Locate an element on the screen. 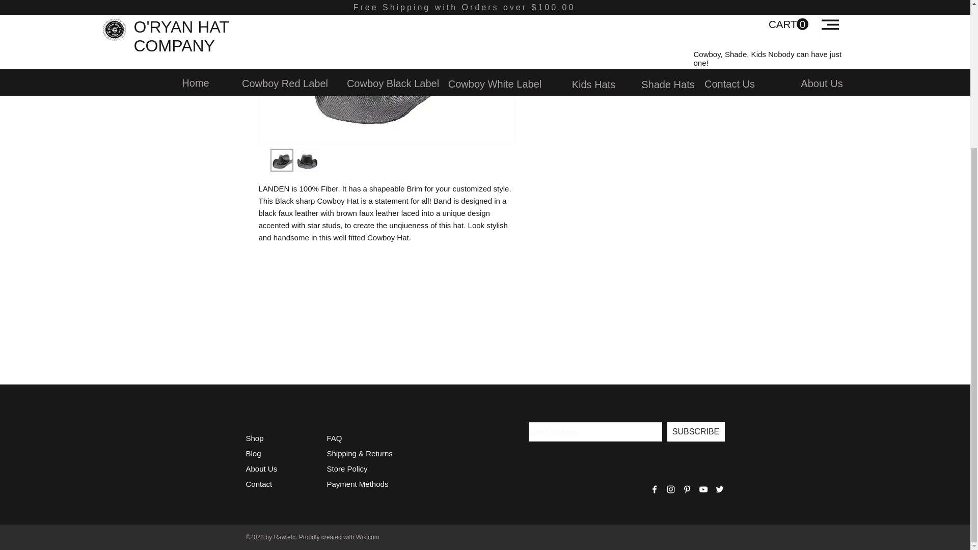 This screenshot has height=550, width=978. FAQ is located at coordinates (334, 438).